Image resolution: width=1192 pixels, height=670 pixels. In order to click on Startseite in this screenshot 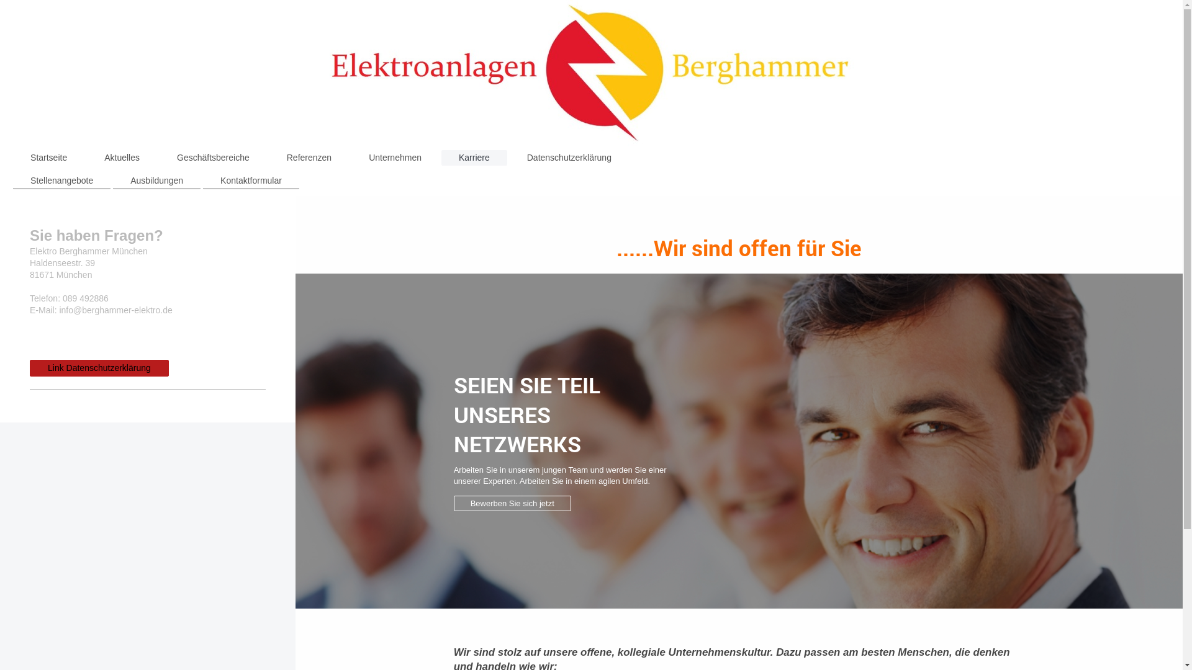, I will do `click(48, 158)`.